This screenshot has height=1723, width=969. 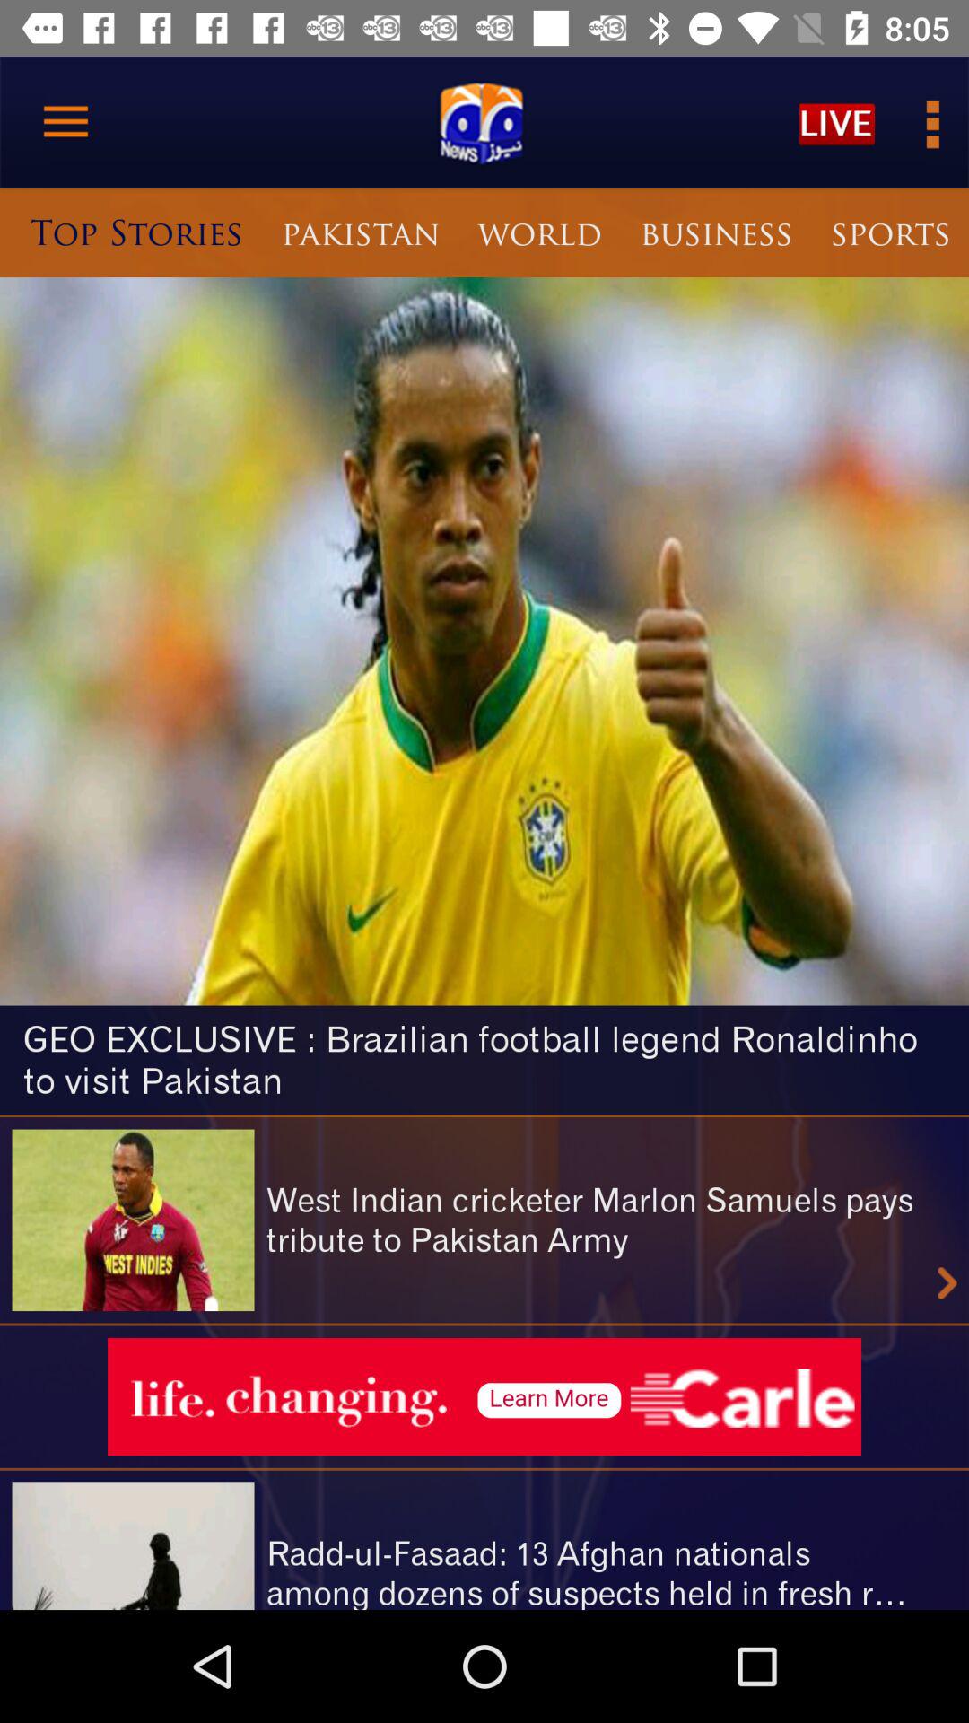 I want to click on choose the option right side of world, so click(x=716, y=232).